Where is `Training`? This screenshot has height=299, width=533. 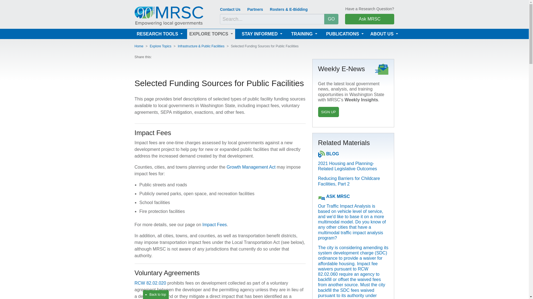 Training is located at coordinates (304, 34).